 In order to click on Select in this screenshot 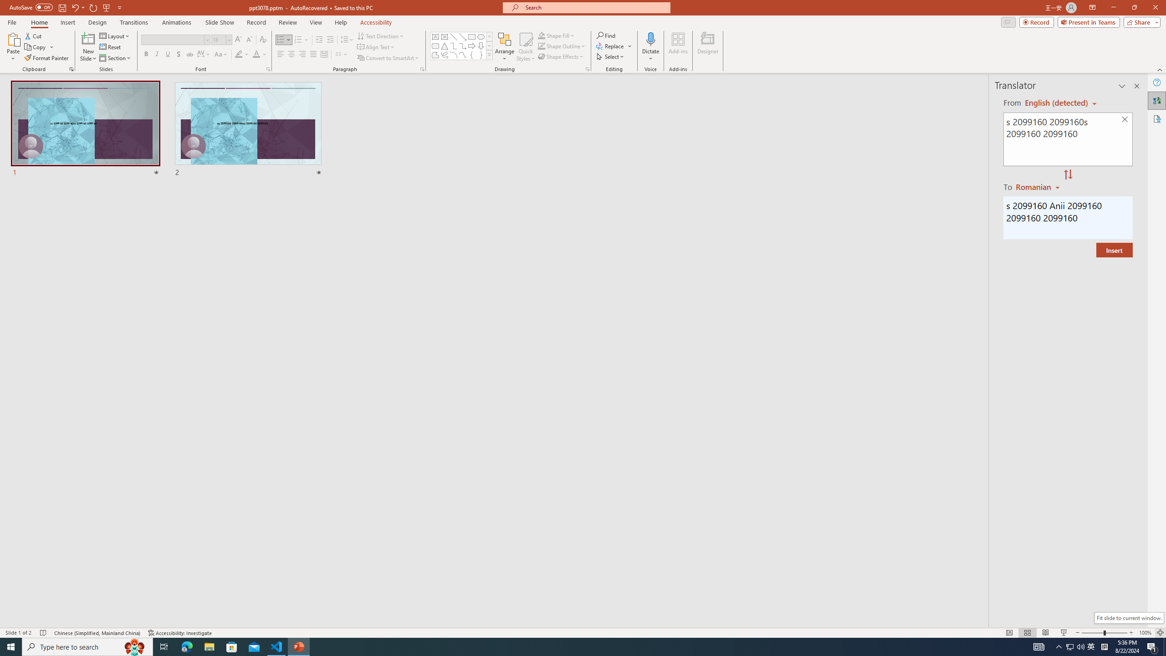, I will do `click(611, 56)`.